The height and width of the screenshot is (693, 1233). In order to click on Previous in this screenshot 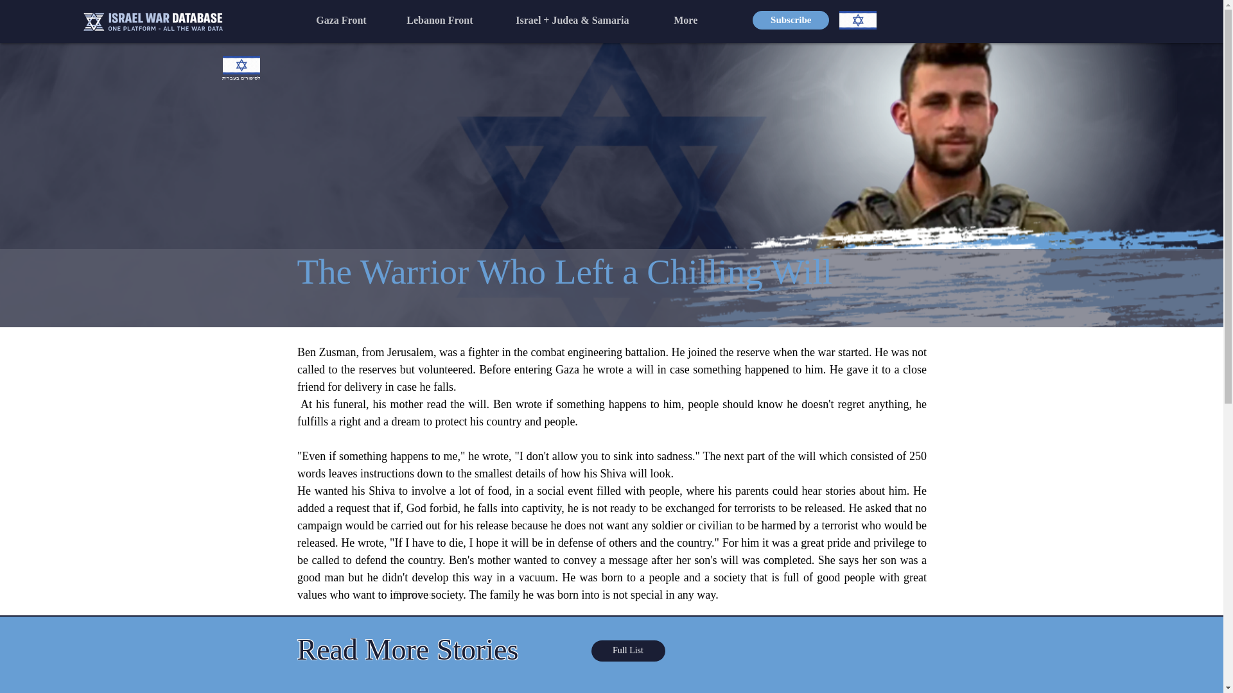, I will do `click(437, 595)`.